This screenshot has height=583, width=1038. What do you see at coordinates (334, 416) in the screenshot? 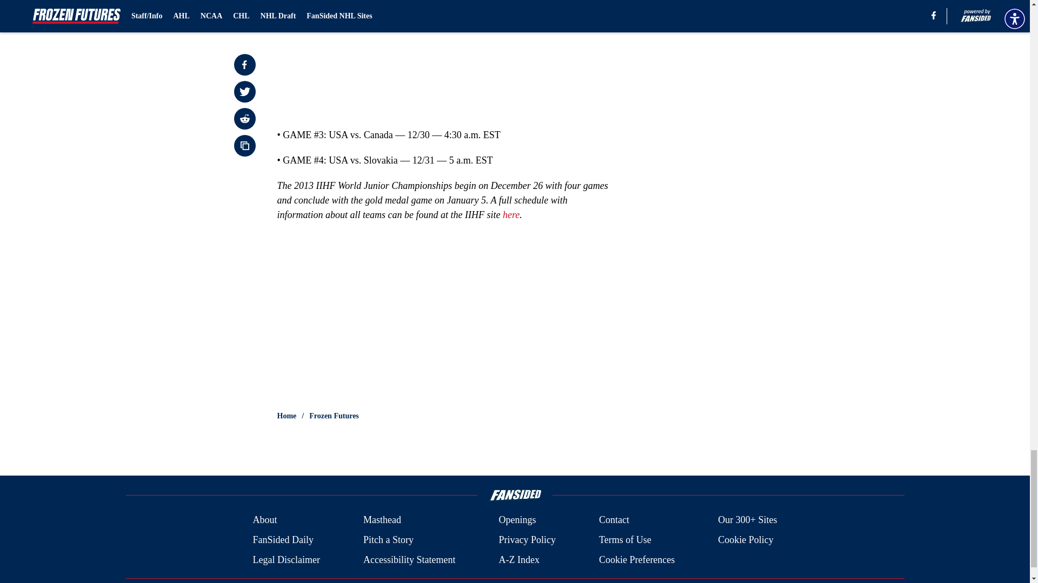
I see `Frozen Futures` at bounding box center [334, 416].